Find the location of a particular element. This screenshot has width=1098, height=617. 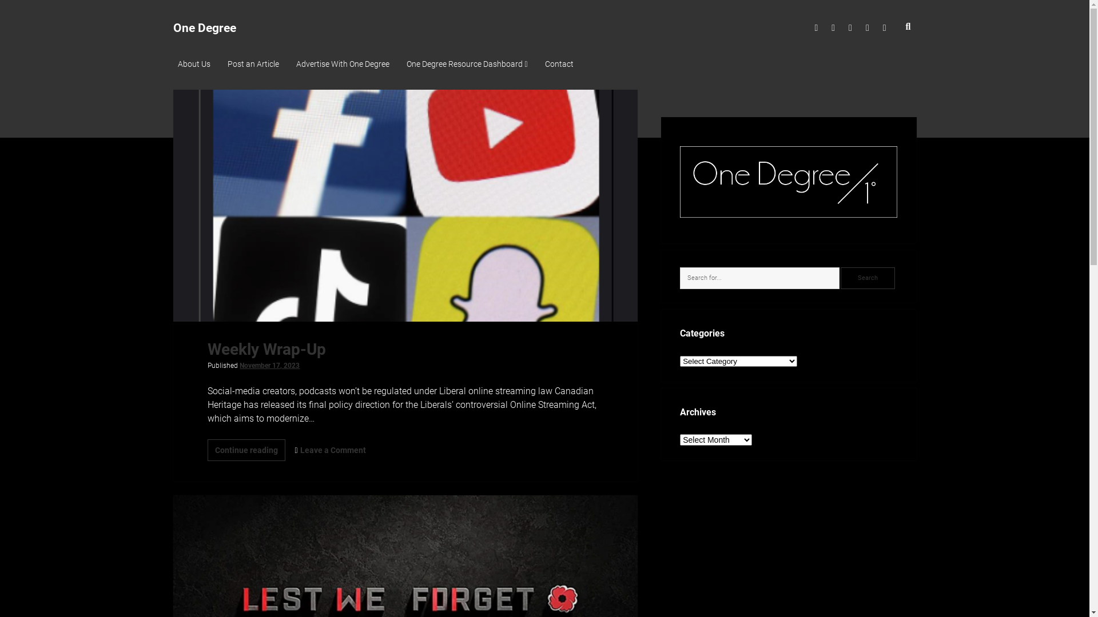

linkedin is located at coordinates (868, 28).